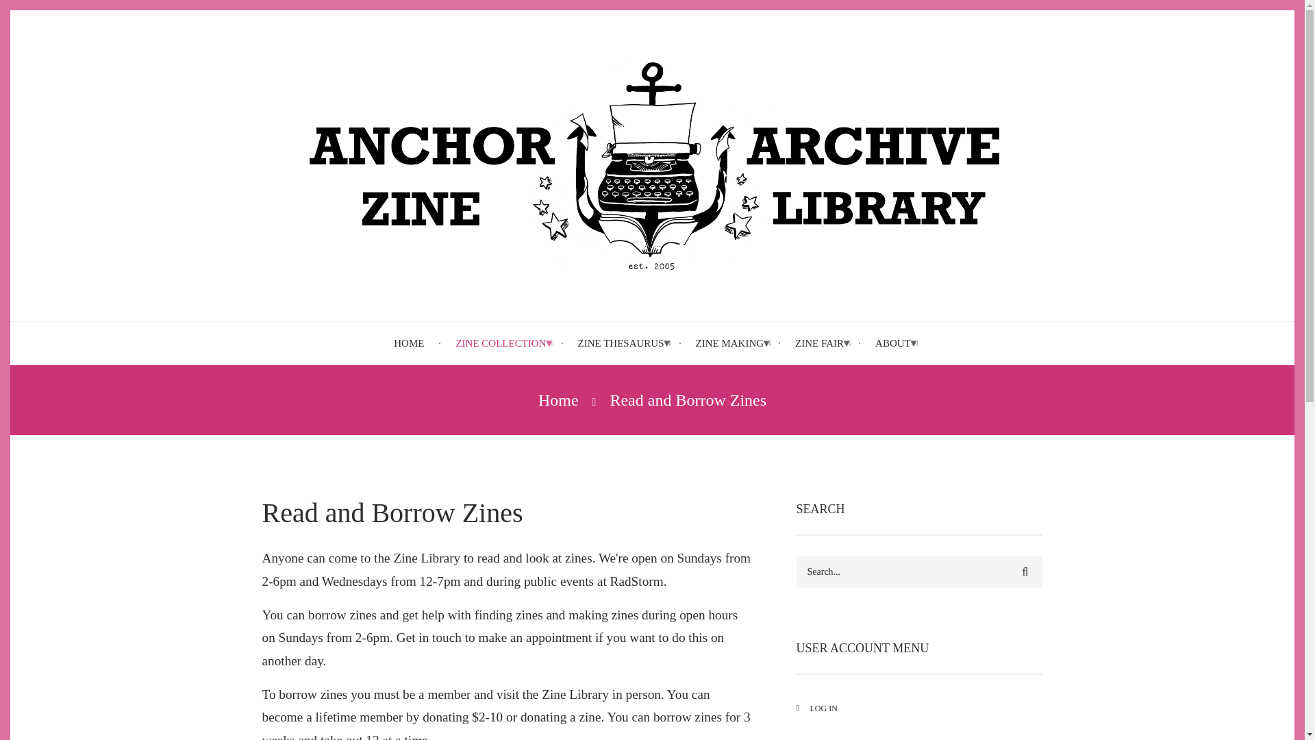 The width and height of the screenshot is (1315, 740). Describe the element at coordinates (919, 571) in the screenshot. I see `Enter the terms you wish to search for.` at that location.